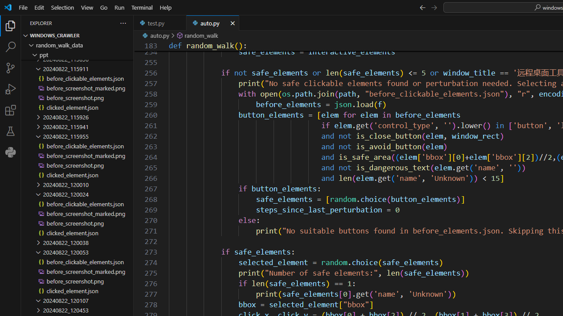  Describe the element at coordinates (62, 7) in the screenshot. I see `Selection` at that location.